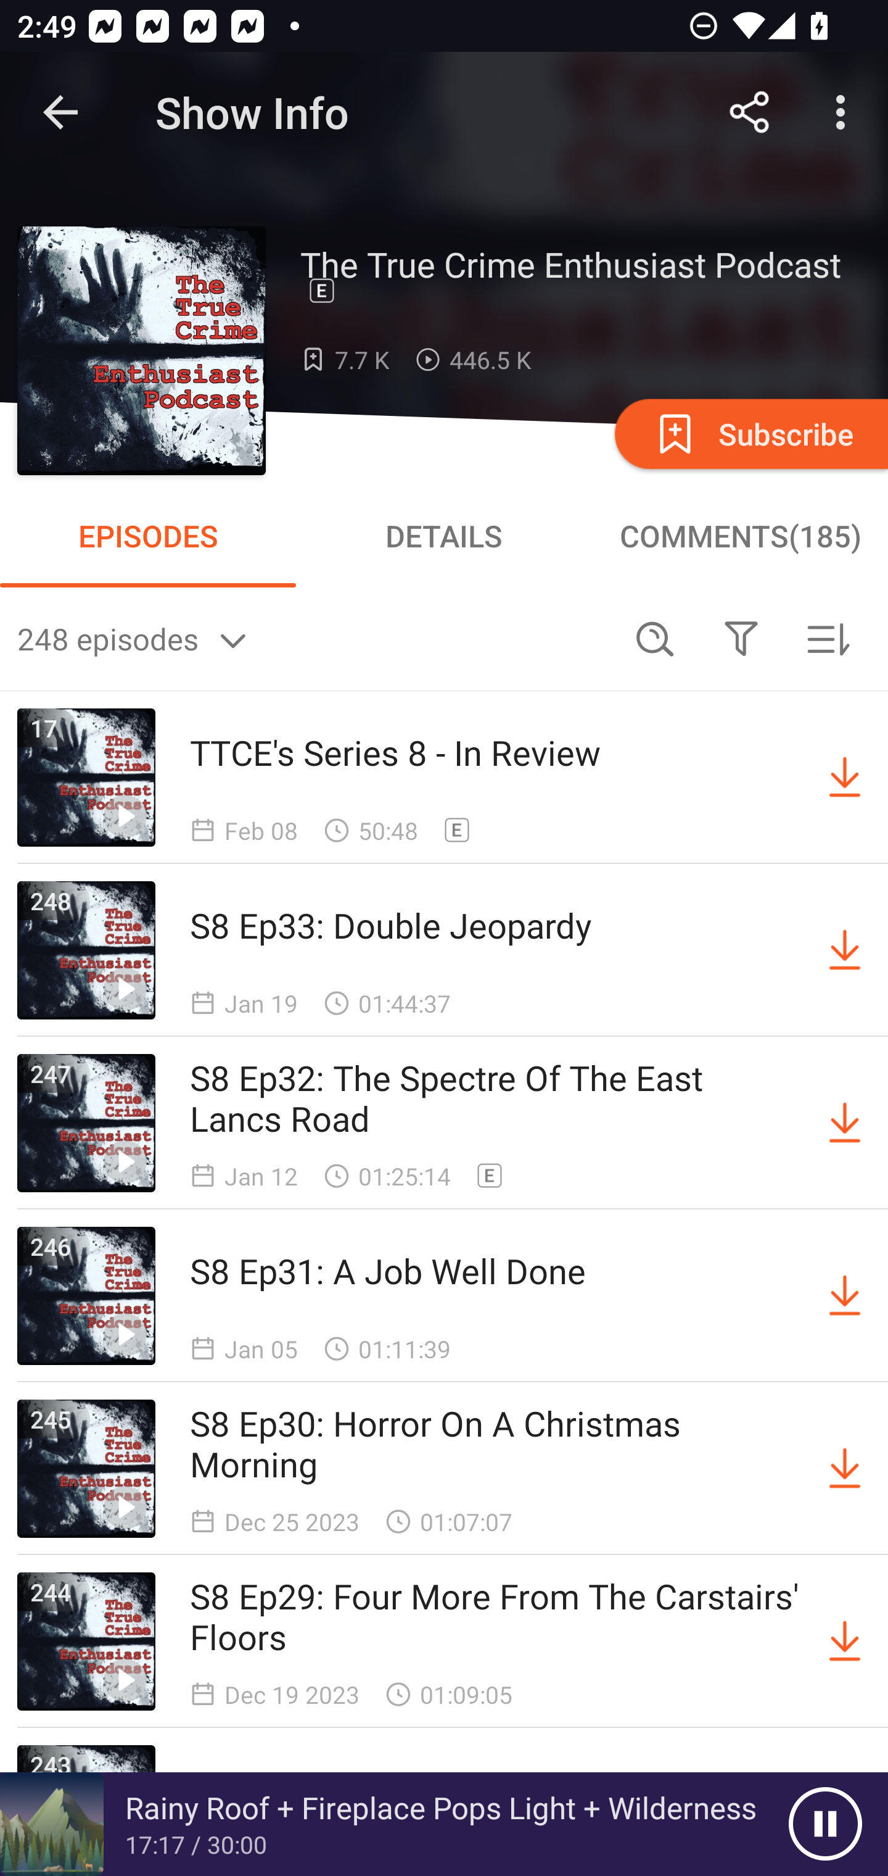  What do you see at coordinates (828, 638) in the screenshot?
I see ` Sorted by newest first` at bounding box center [828, 638].